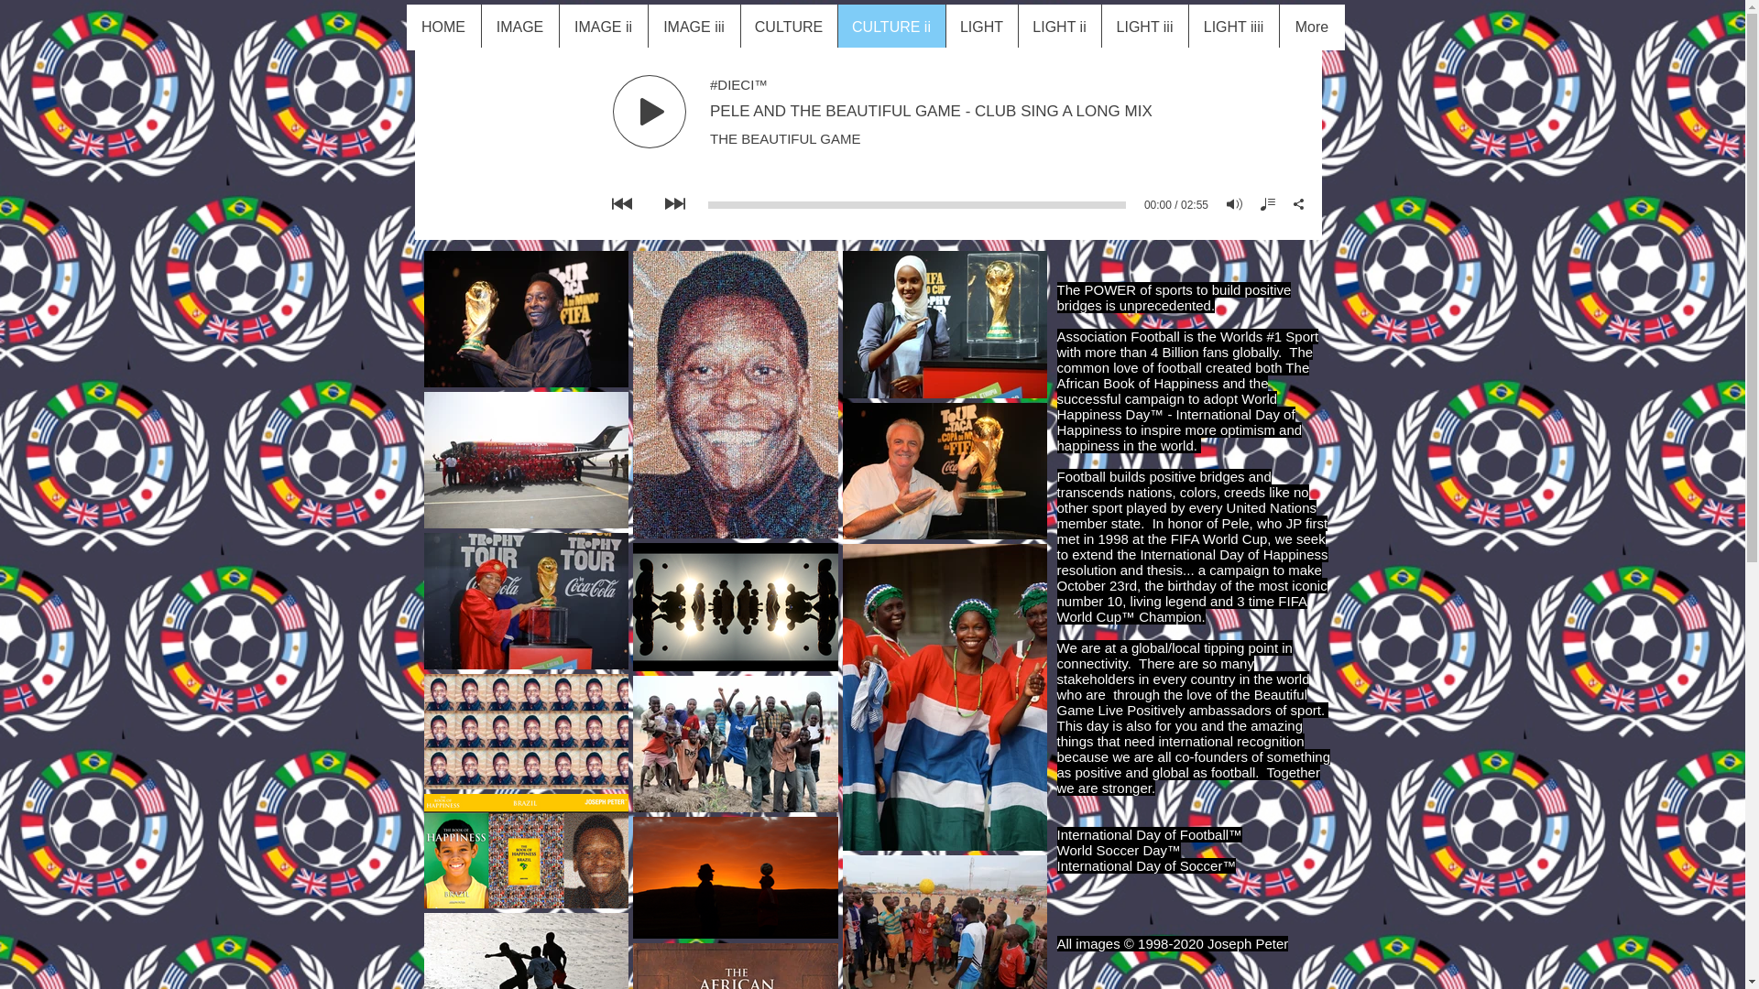  I want to click on Wix Music, so click(867, 143).